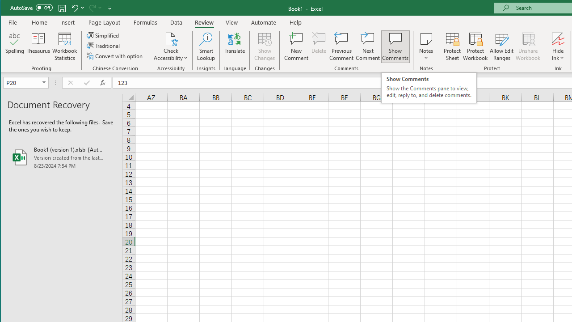 This screenshot has width=572, height=322. Describe the element at coordinates (296, 47) in the screenshot. I see `New Comment` at that location.